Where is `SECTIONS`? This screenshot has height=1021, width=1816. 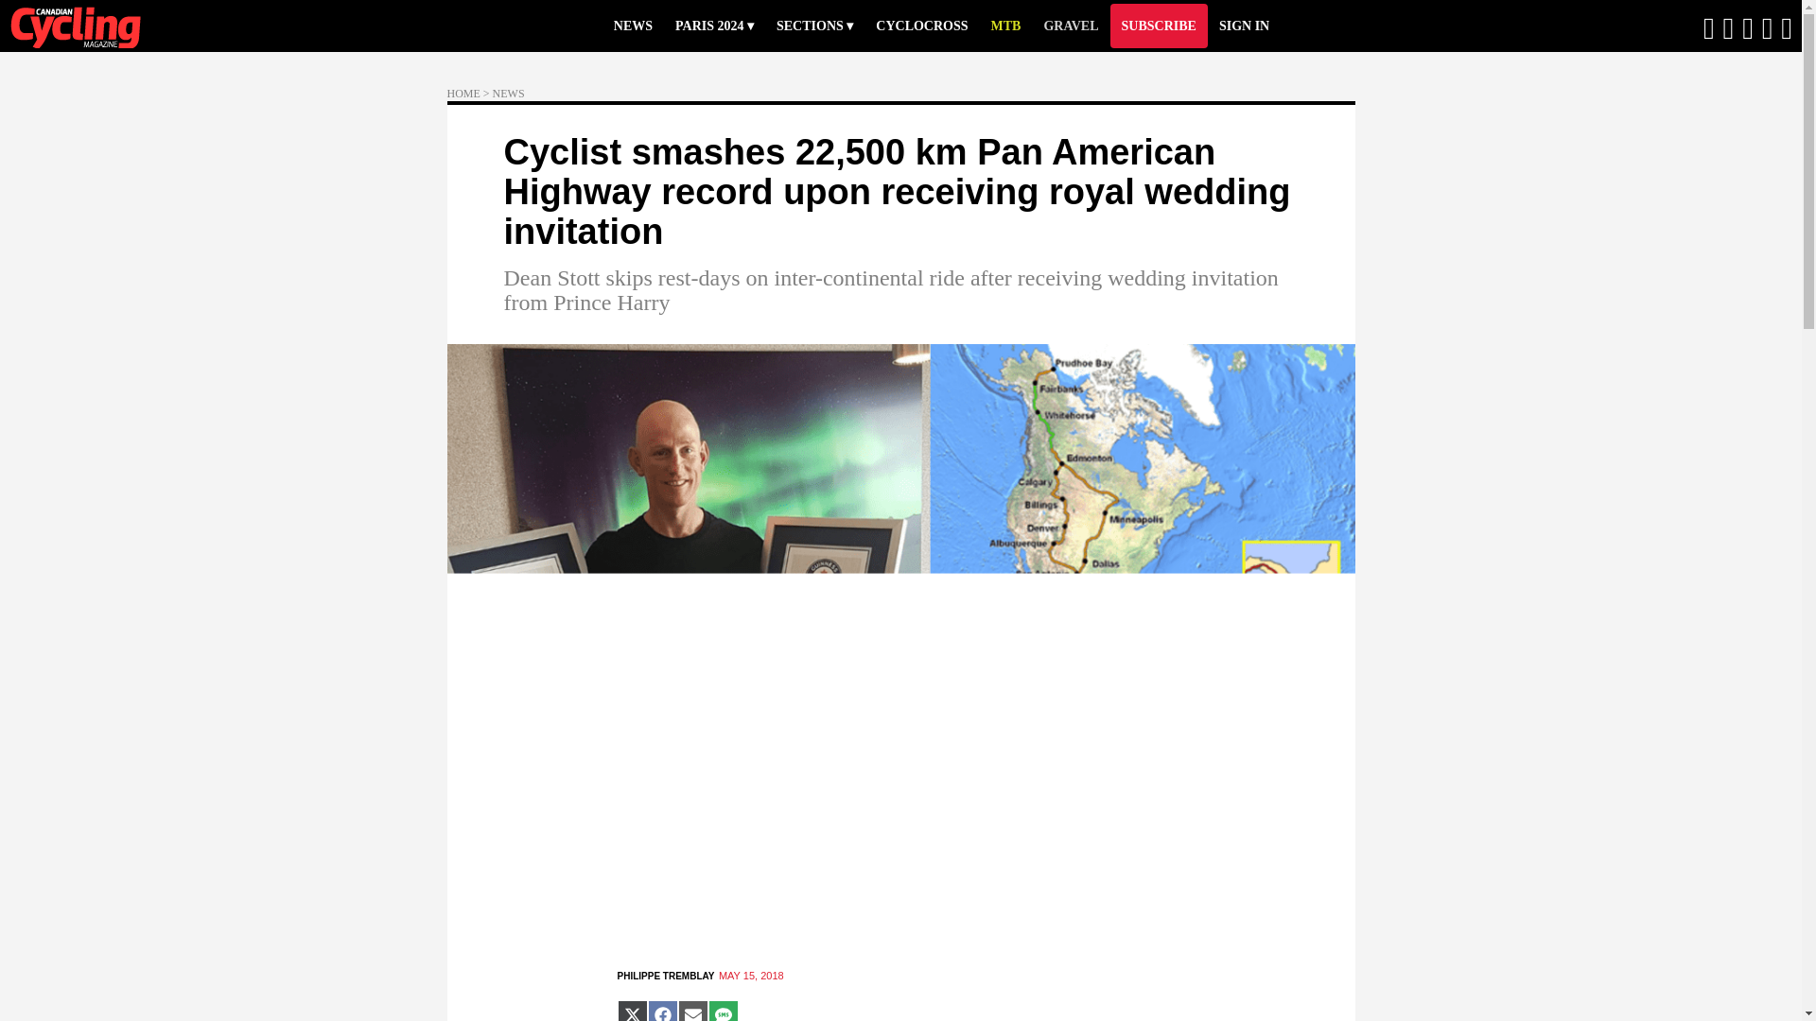 SECTIONS is located at coordinates (813, 26).